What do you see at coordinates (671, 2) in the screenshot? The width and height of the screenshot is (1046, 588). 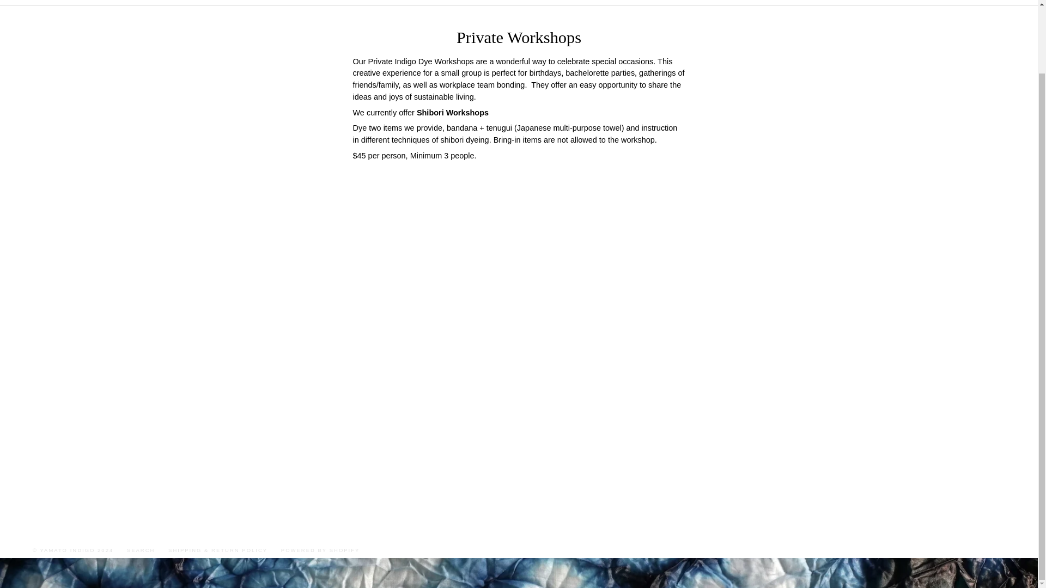 I see `BLOG` at bounding box center [671, 2].